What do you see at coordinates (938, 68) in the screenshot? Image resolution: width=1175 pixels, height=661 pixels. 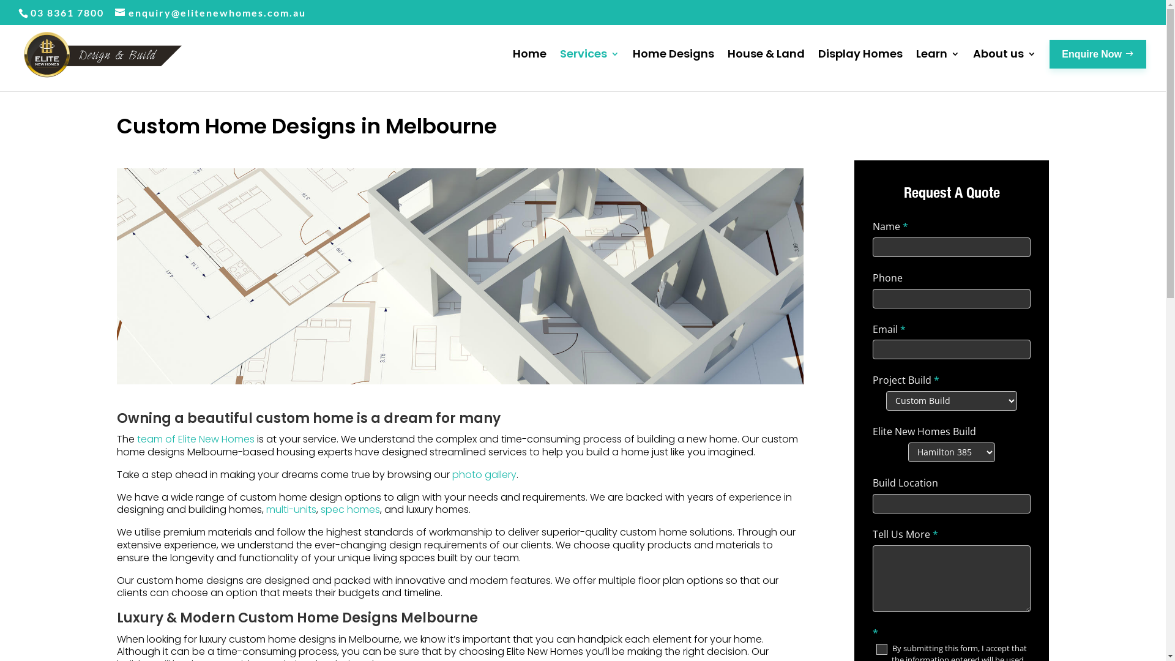 I see `Learn` at bounding box center [938, 68].